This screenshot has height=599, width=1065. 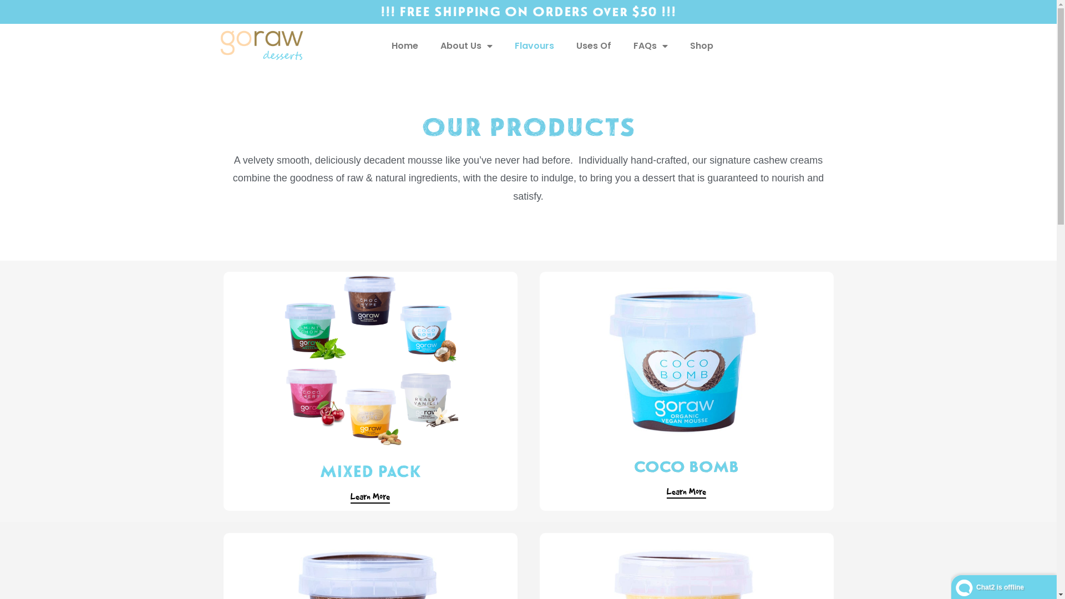 What do you see at coordinates (466, 46) in the screenshot?
I see `About Us` at bounding box center [466, 46].